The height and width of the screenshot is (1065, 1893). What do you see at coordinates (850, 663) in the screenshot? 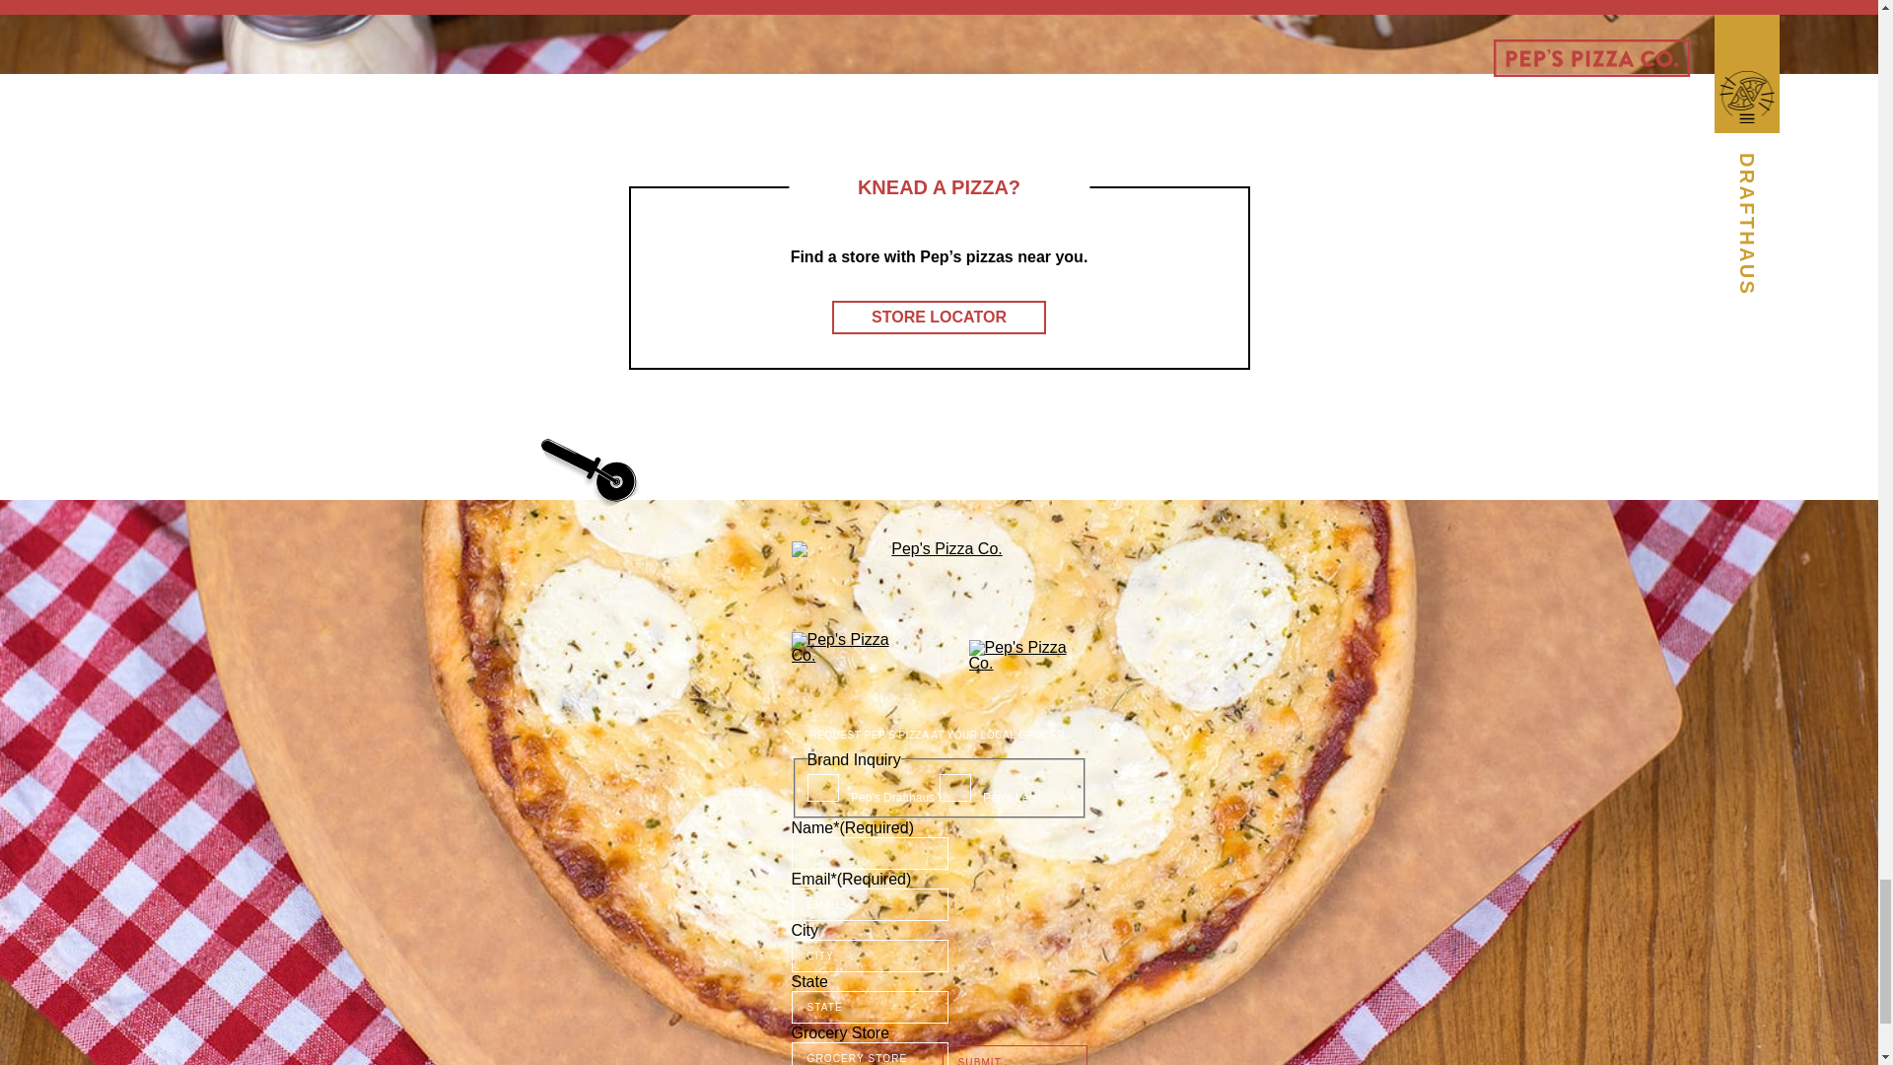
I see `Pep's Pizza Co.` at bounding box center [850, 663].